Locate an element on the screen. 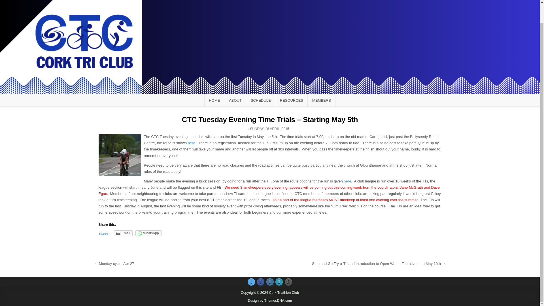 This screenshot has height=306, width=544. Click to email this to a friend is located at coordinates (123, 233).